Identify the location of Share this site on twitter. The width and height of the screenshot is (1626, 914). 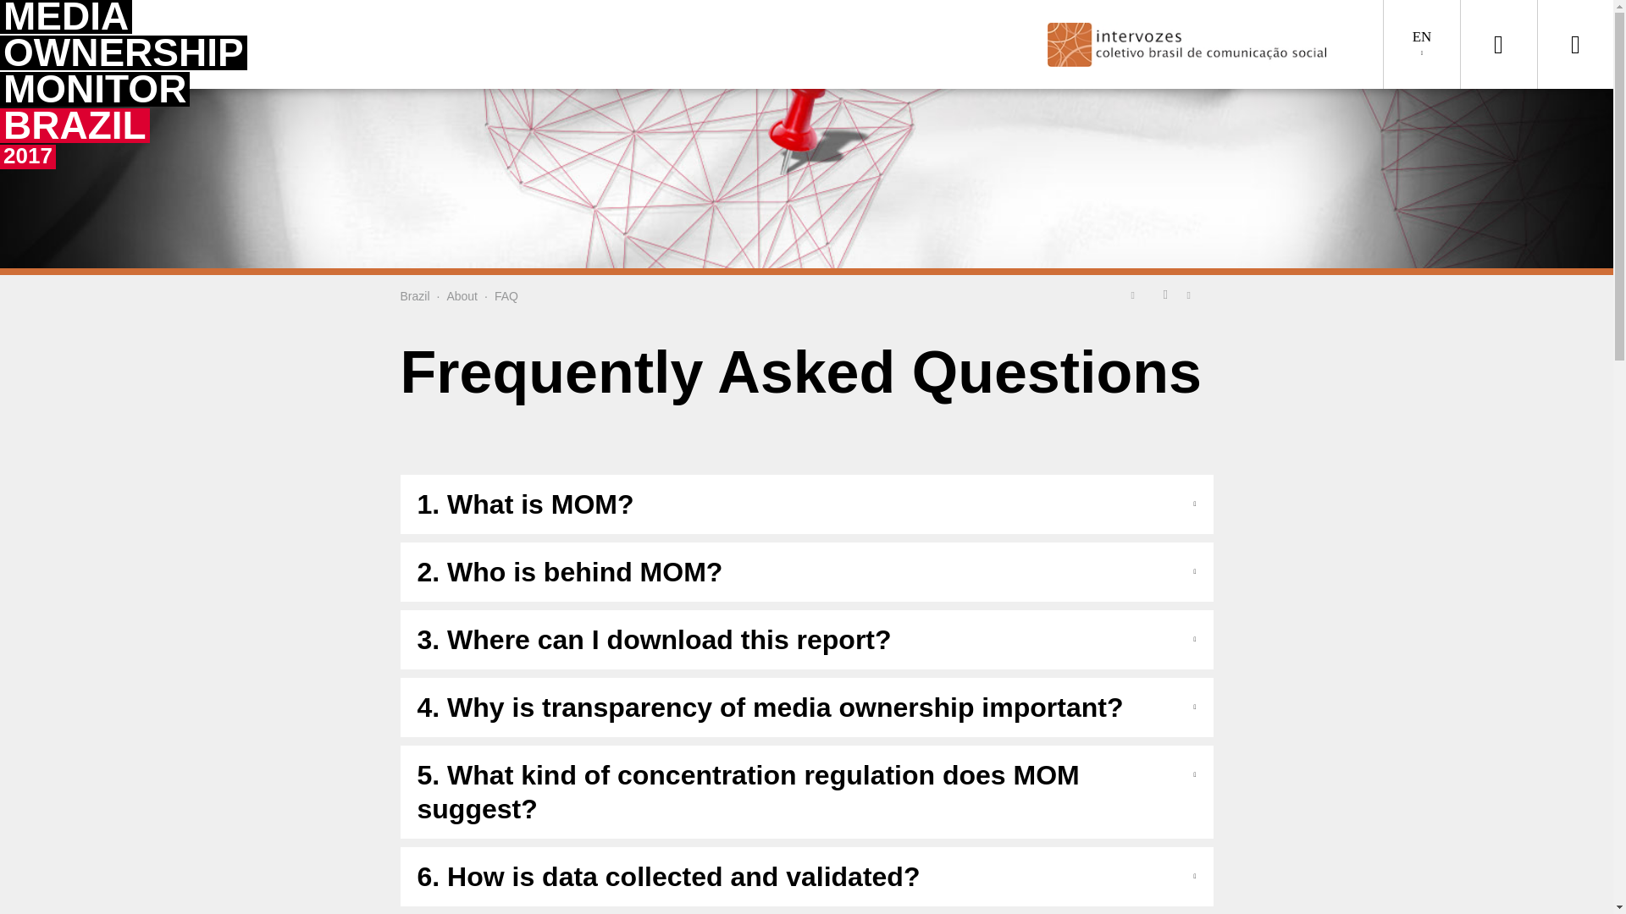
(1137, 294).